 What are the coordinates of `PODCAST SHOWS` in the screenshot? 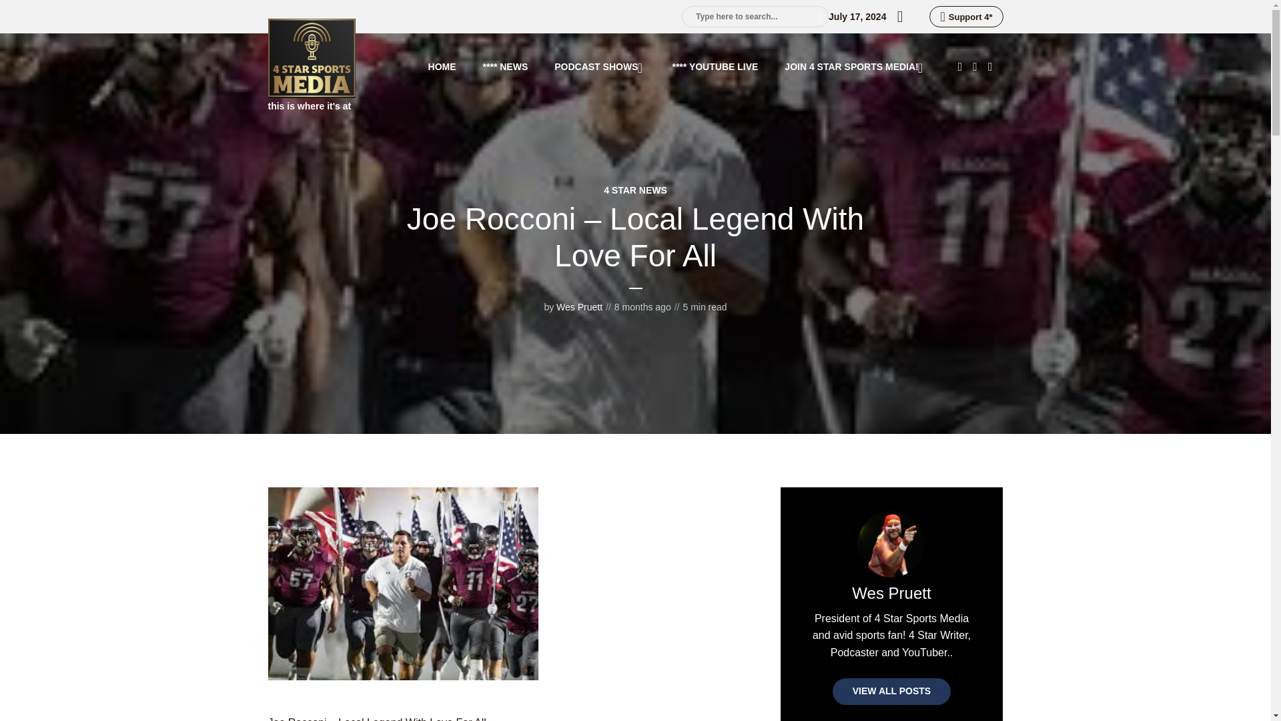 It's located at (600, 67).